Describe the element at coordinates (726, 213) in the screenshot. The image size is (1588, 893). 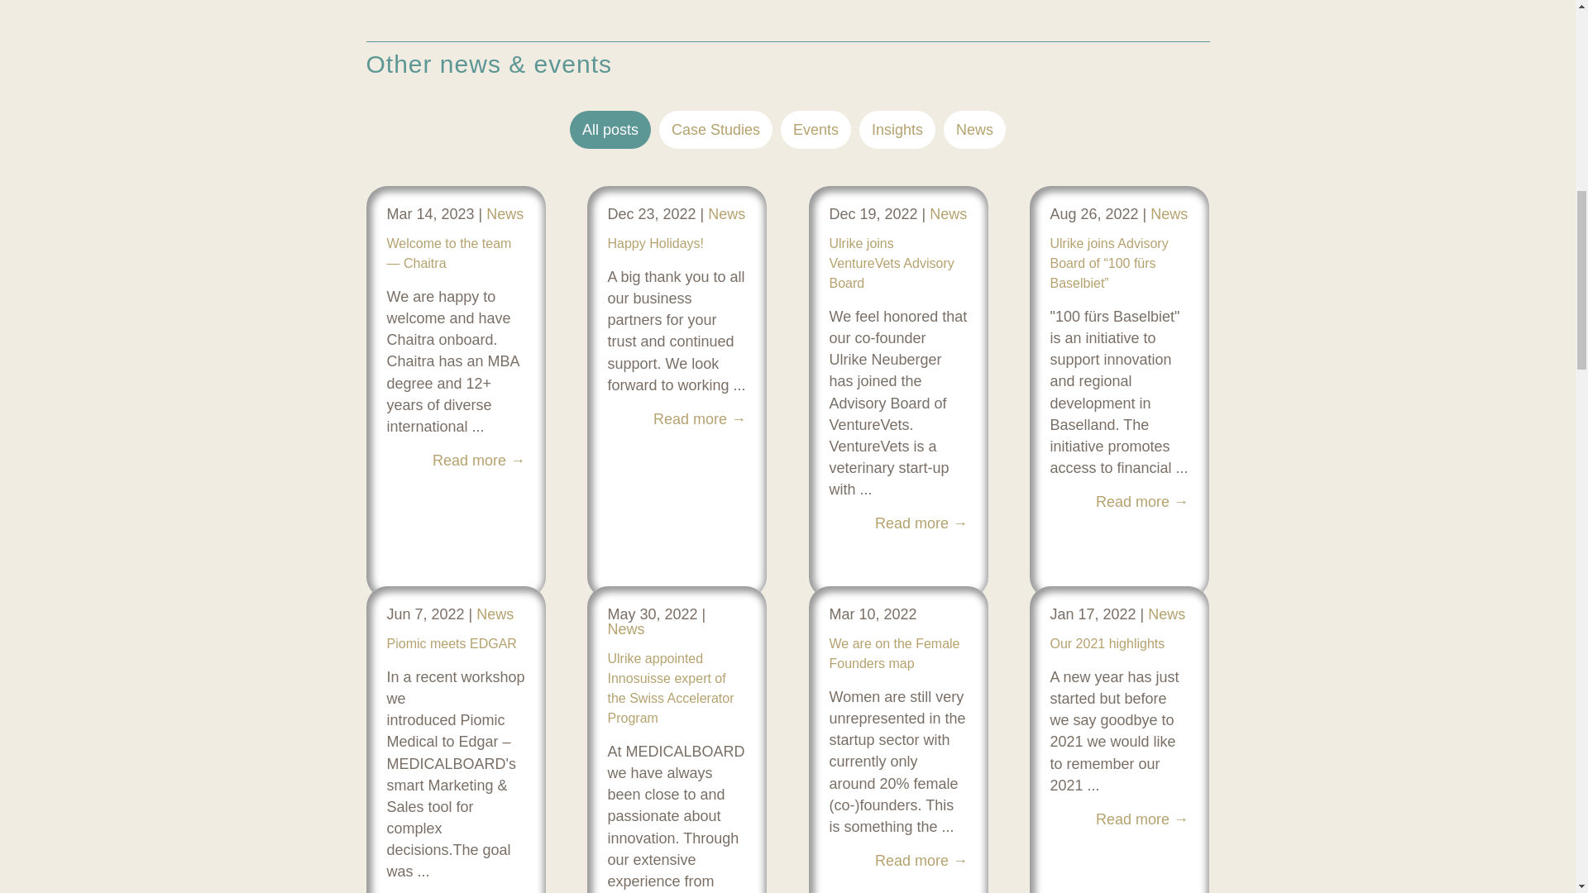
I see `News` at that location.